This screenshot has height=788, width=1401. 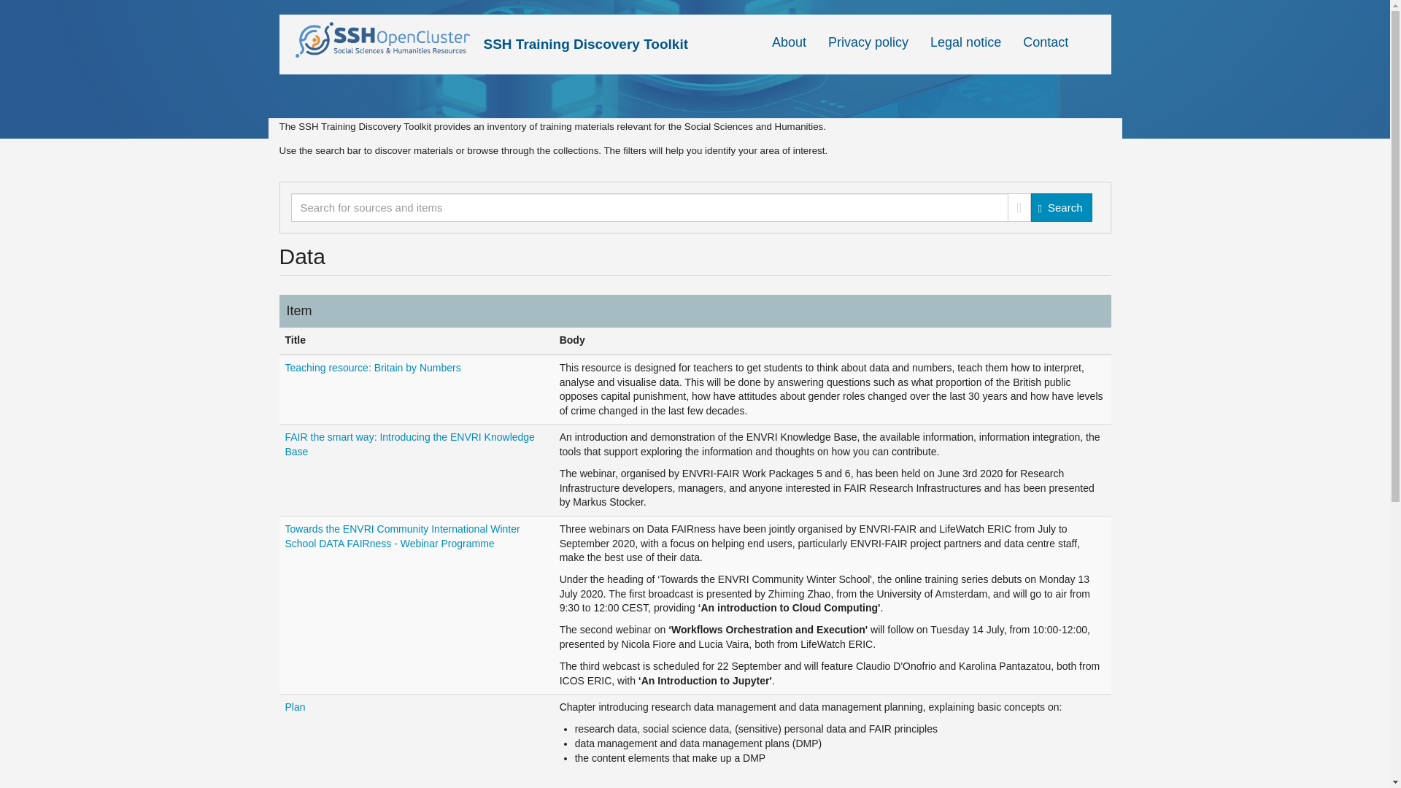 I want to click on SSH Training Discovery Toolkit, so click(x=585, y=36).